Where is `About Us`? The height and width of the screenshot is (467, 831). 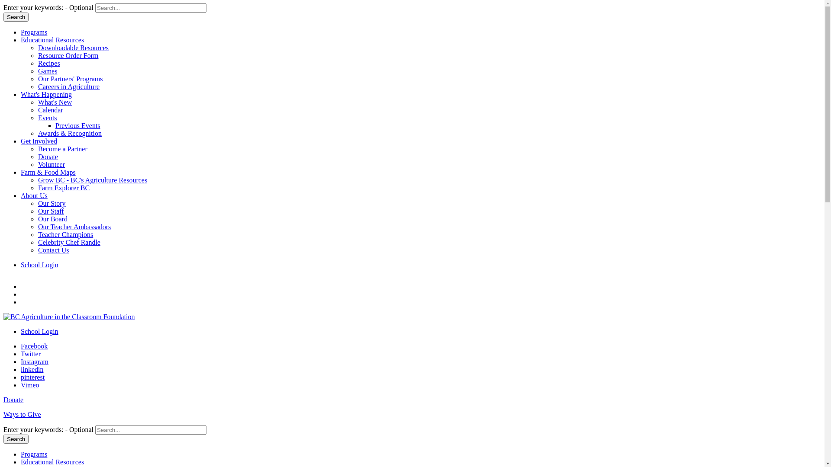 About Us is located at coordinates (34, 195).